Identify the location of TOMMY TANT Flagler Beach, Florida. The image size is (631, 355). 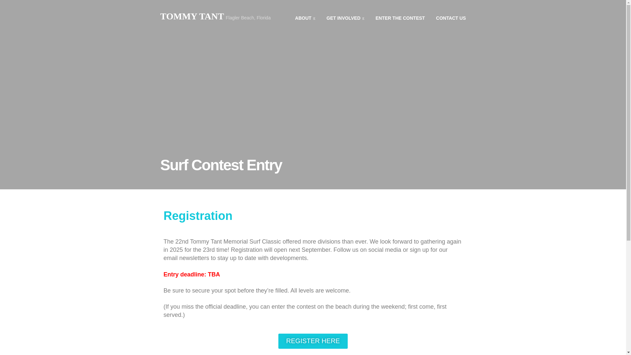
(215, 16).